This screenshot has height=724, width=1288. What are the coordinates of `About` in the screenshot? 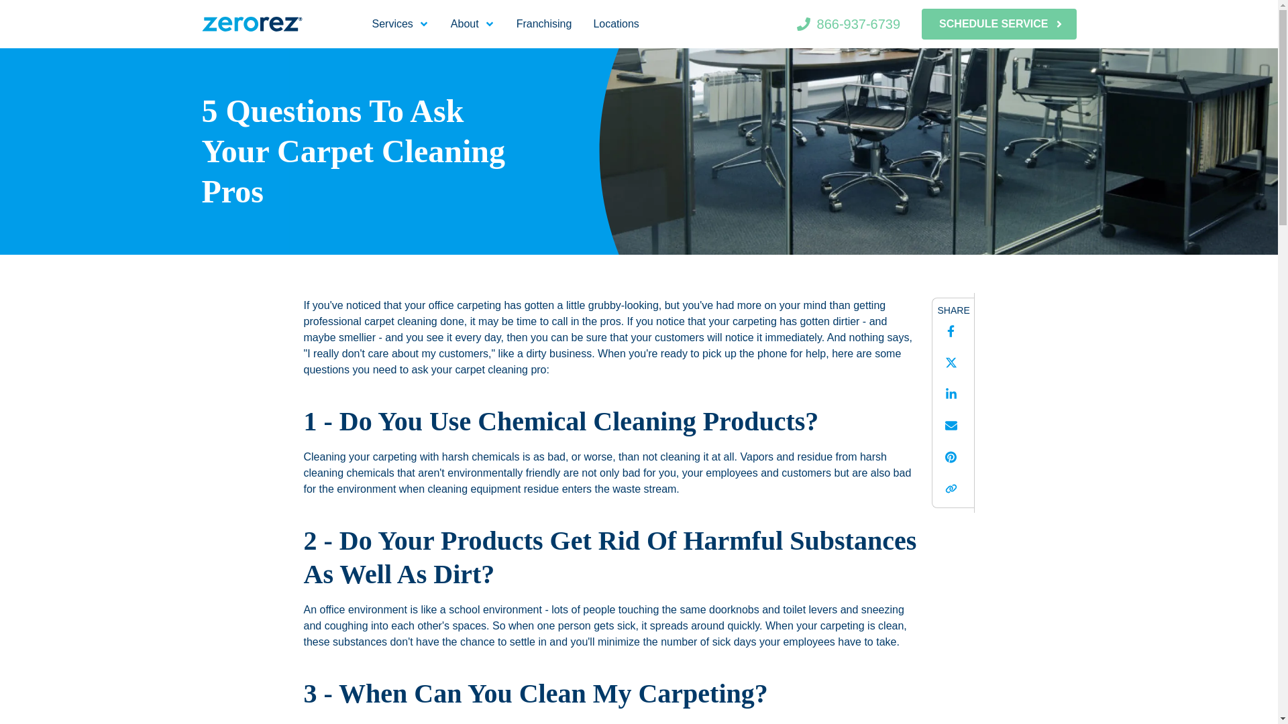 It's located at (473, 23).